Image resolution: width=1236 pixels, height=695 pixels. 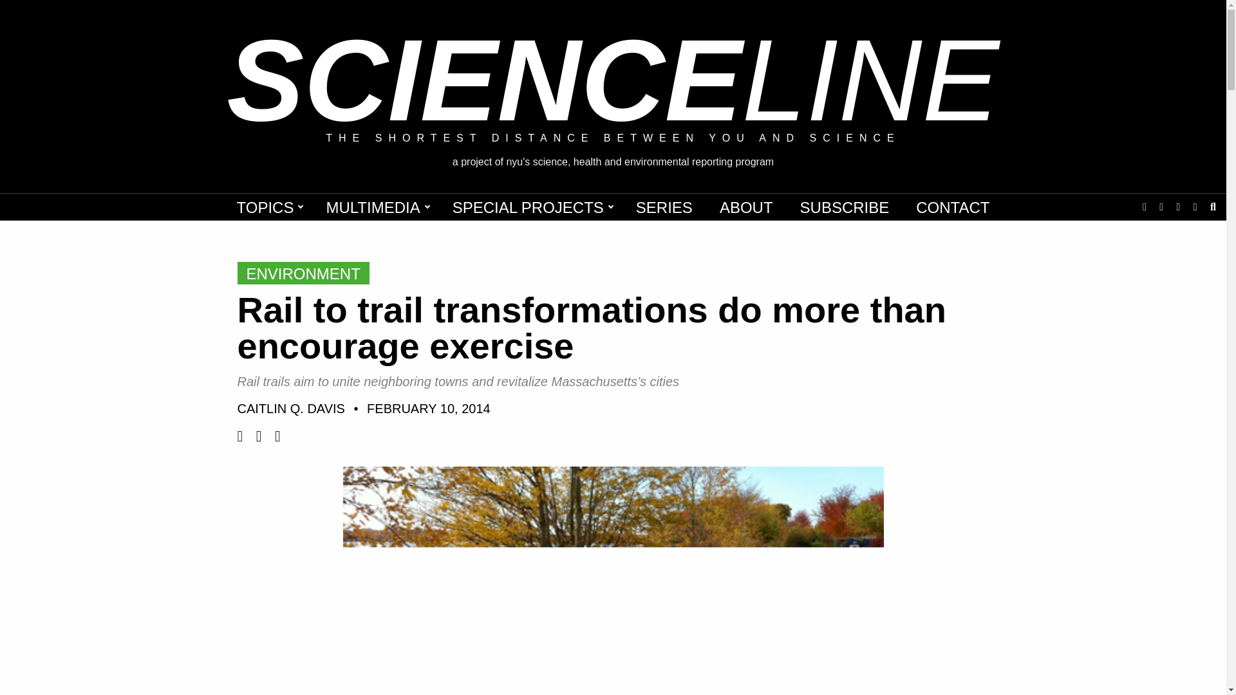 What do you see at coordinates (303, 273) in the screenshot?
I see `ENVIRONMENT` at bounding box center [303, 273].